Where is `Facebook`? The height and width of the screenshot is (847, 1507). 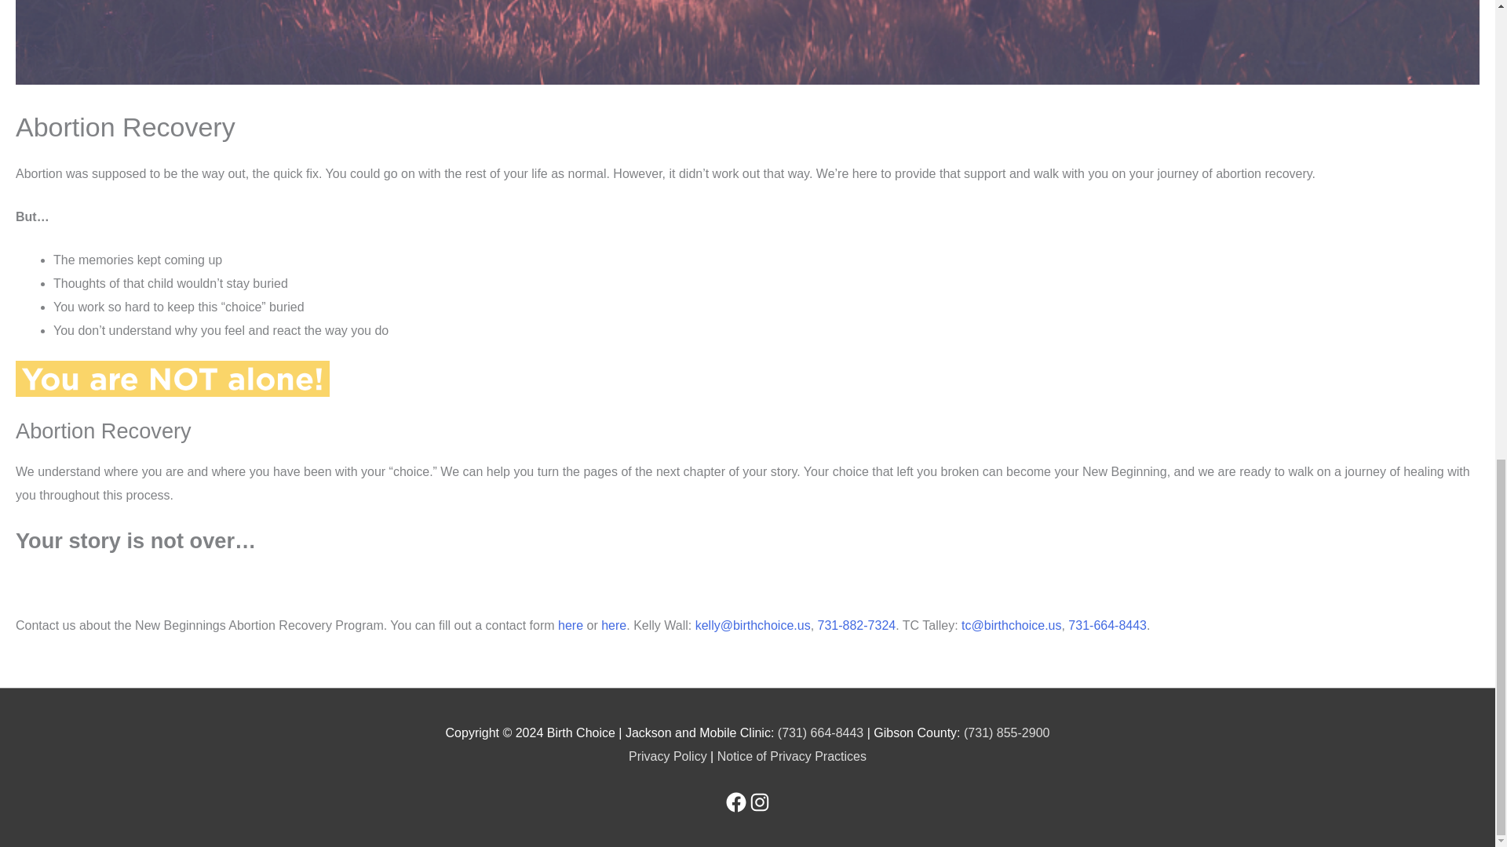
Facebook is located at coordinates (735, 802).